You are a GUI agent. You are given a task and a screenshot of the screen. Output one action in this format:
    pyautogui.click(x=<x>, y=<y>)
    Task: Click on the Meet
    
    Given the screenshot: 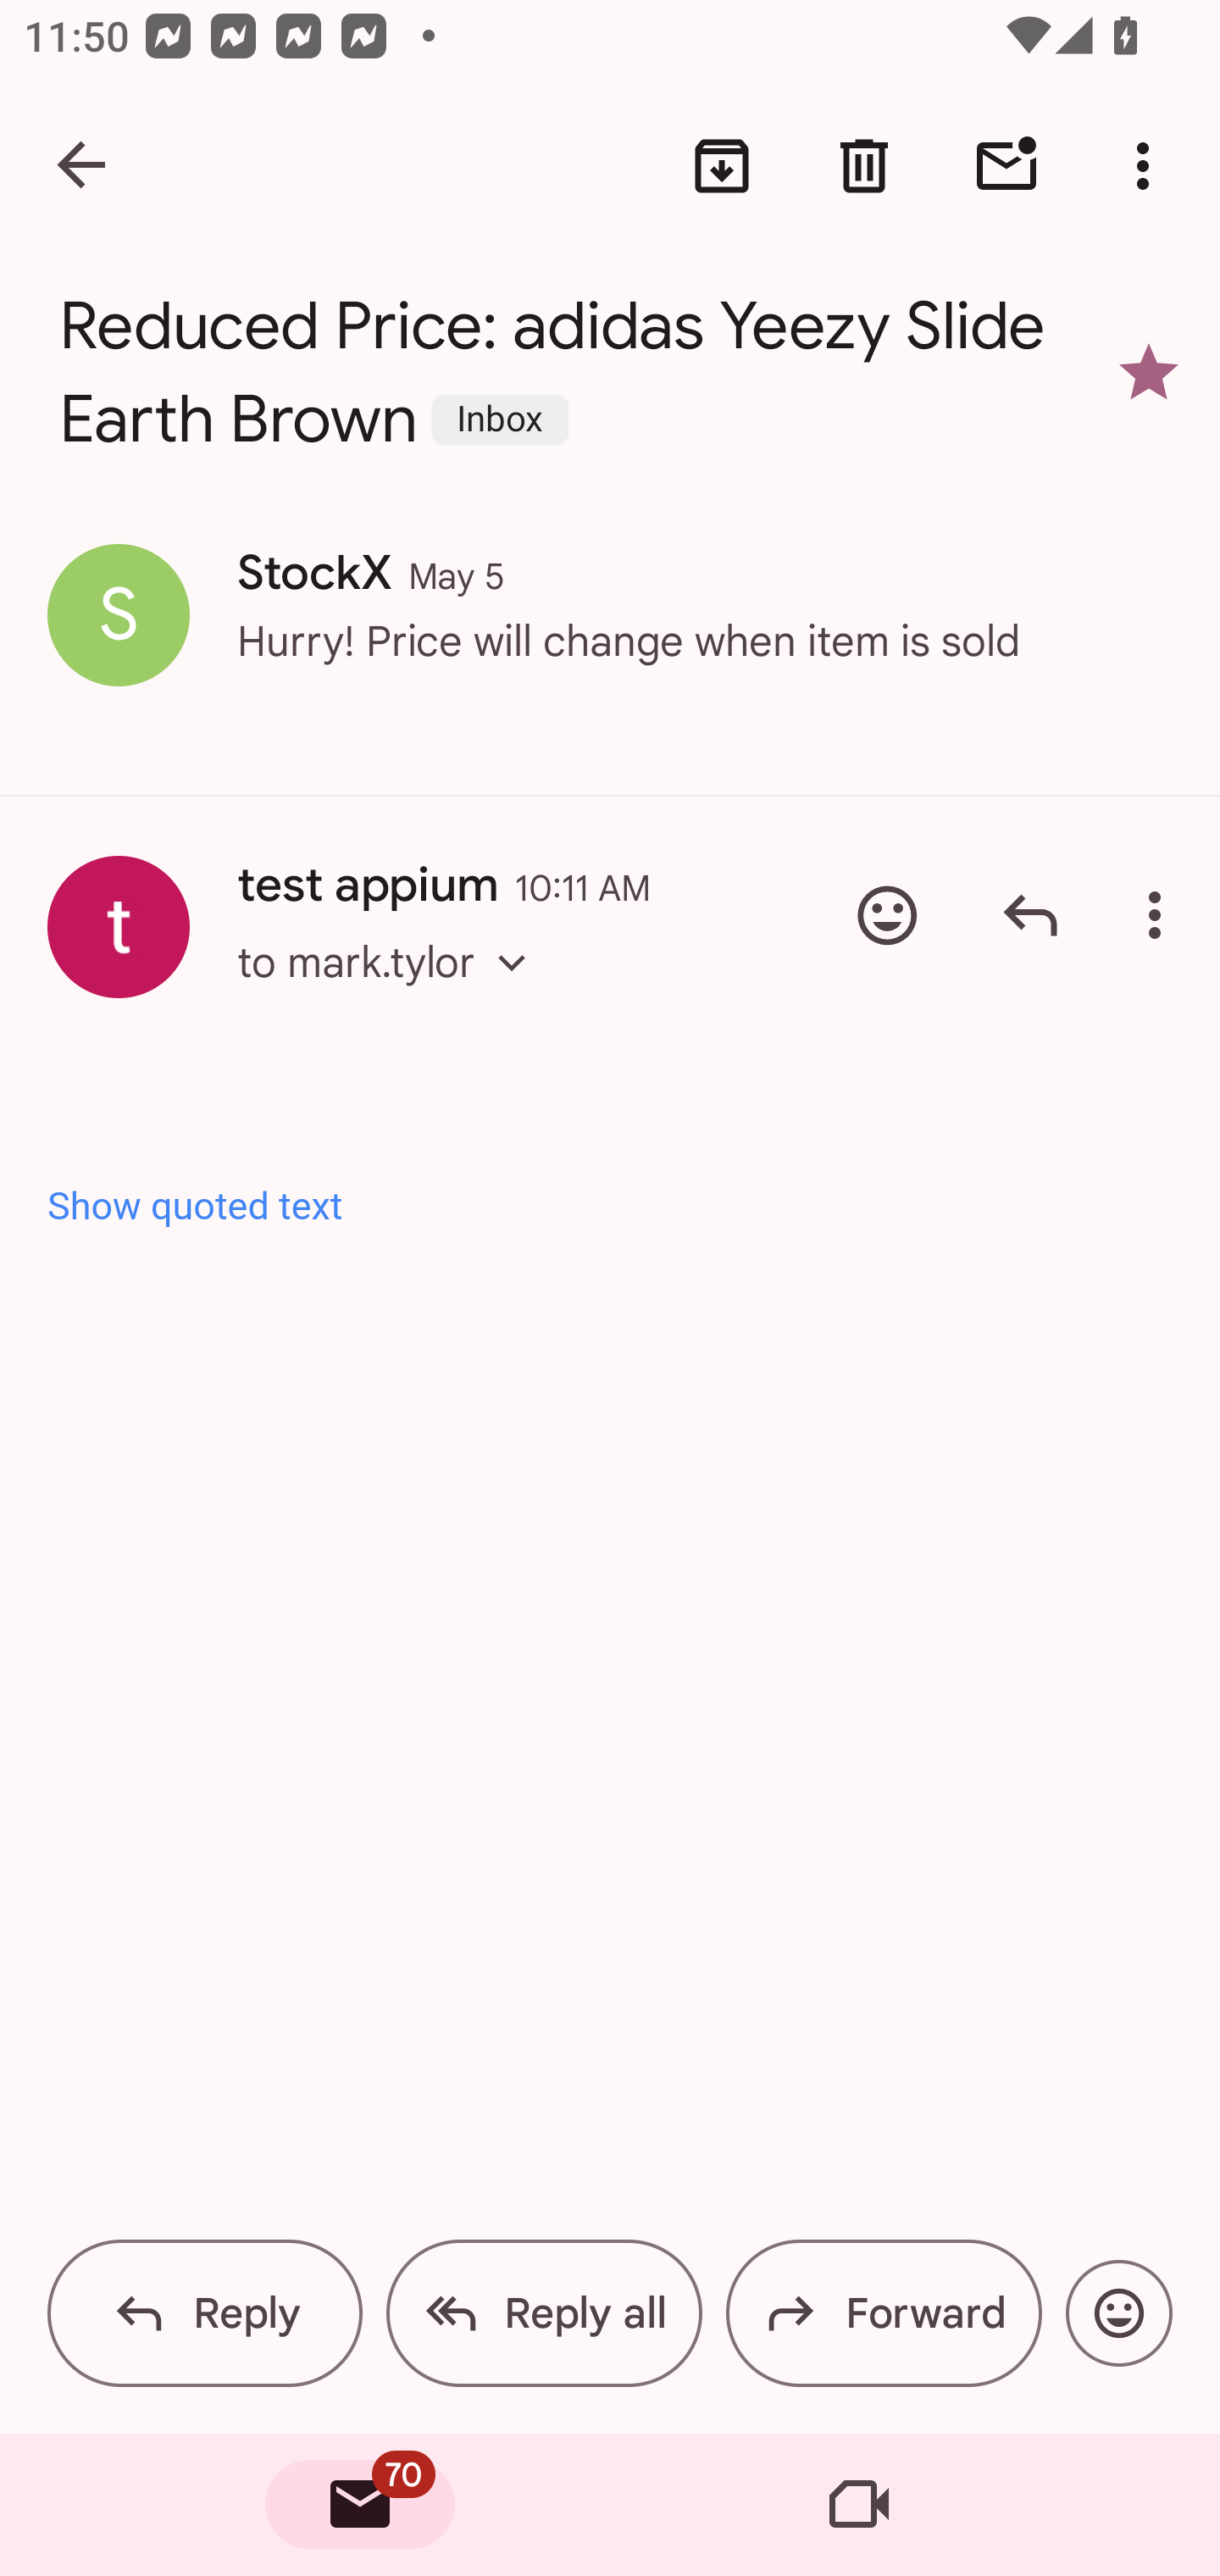 What is the action you would take?
    pyautogui.click(x=859, y=2505)
    